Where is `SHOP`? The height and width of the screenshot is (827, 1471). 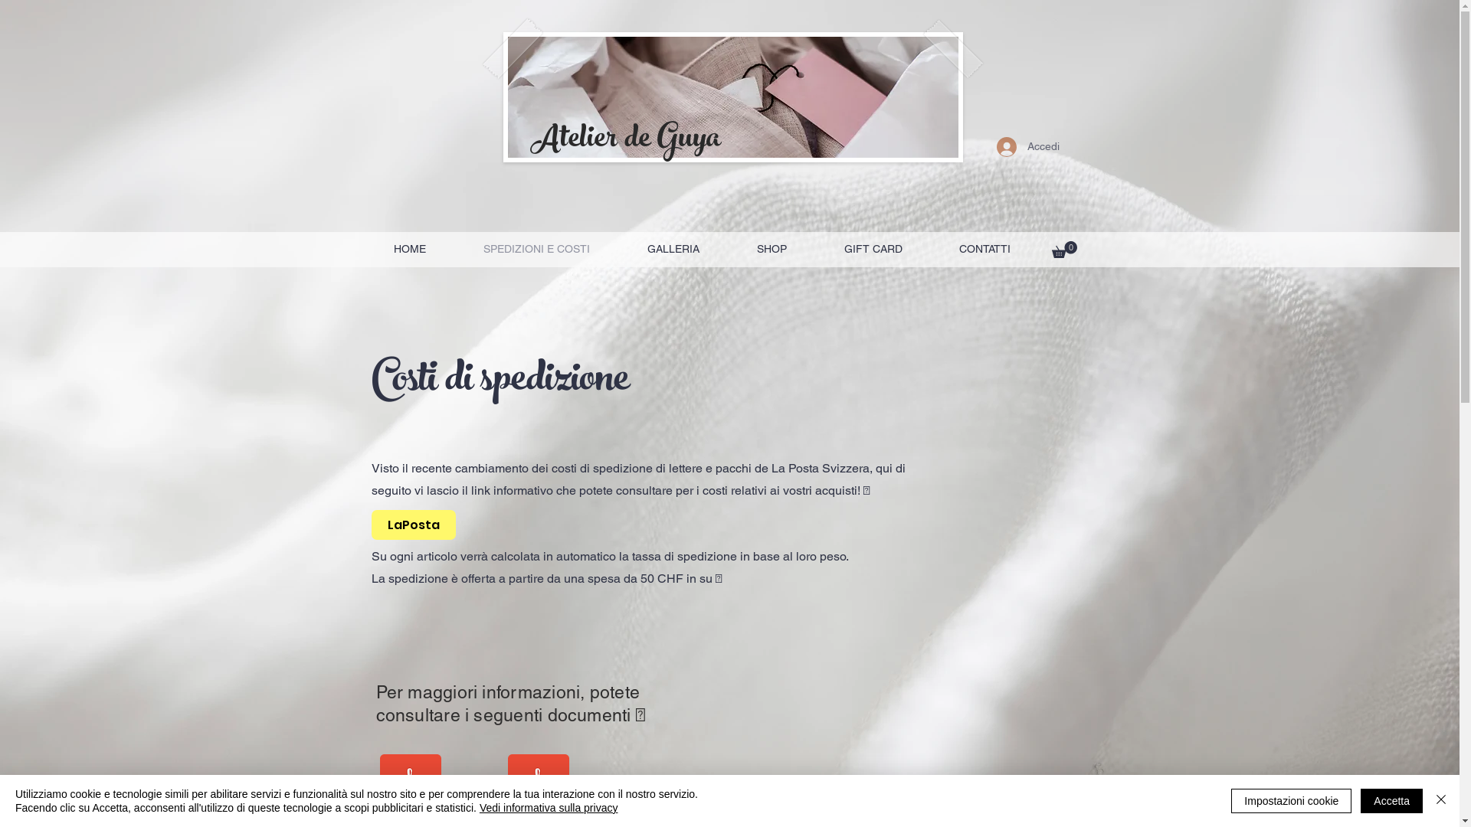 SHOP is located at coordinates (772, 250).